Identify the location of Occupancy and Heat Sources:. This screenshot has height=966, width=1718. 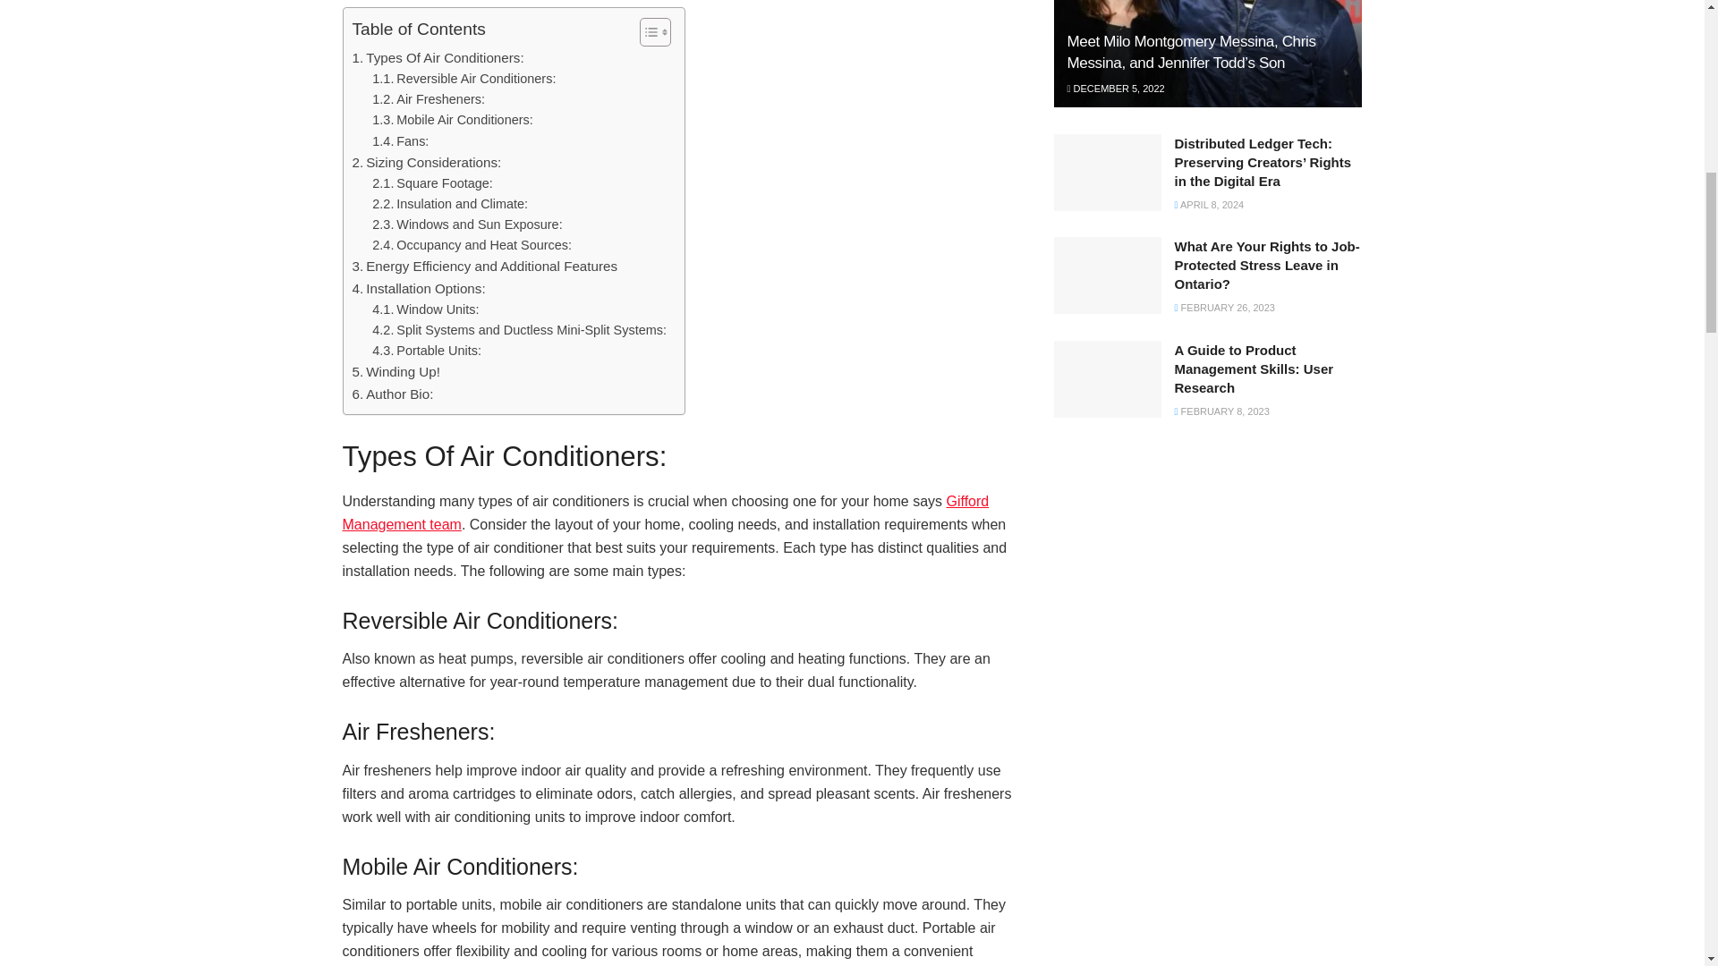
(472, 245).